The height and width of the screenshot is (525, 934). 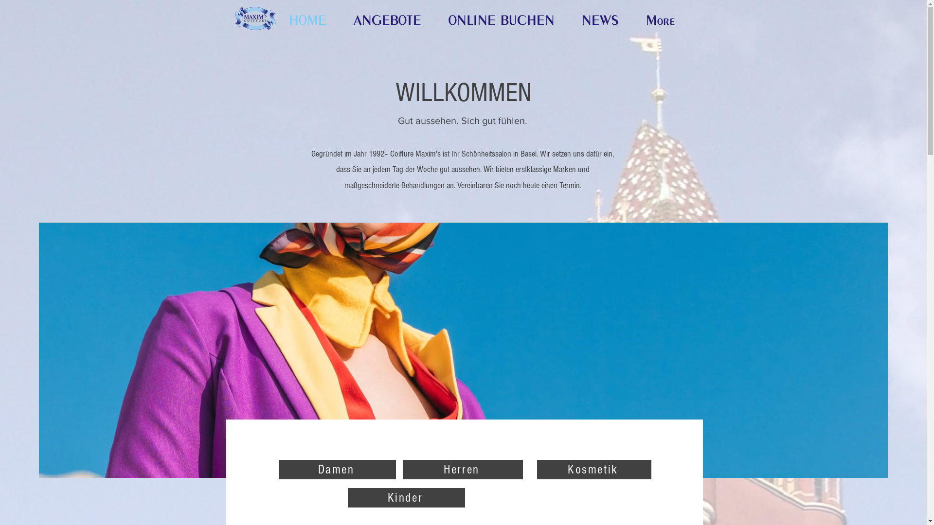 I want to click on Kosmetik, so click(x=594, y=470).